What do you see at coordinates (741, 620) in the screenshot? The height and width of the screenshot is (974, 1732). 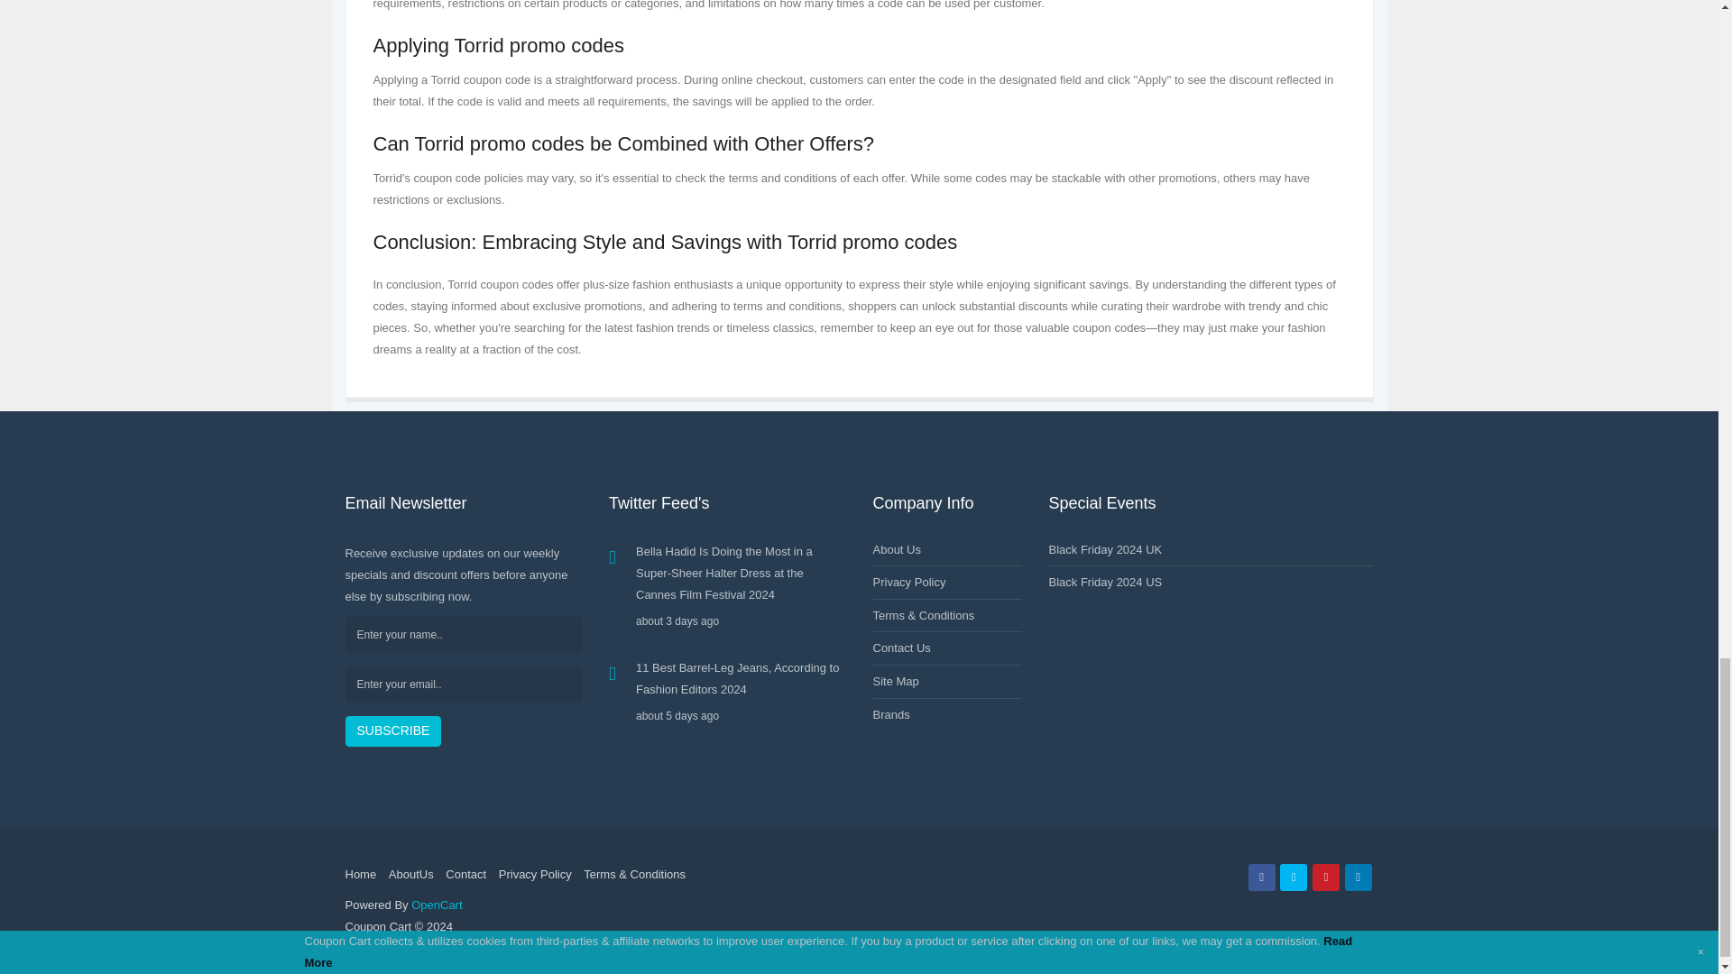 I see `about 3 days ago` at bounding box center [741, 620].